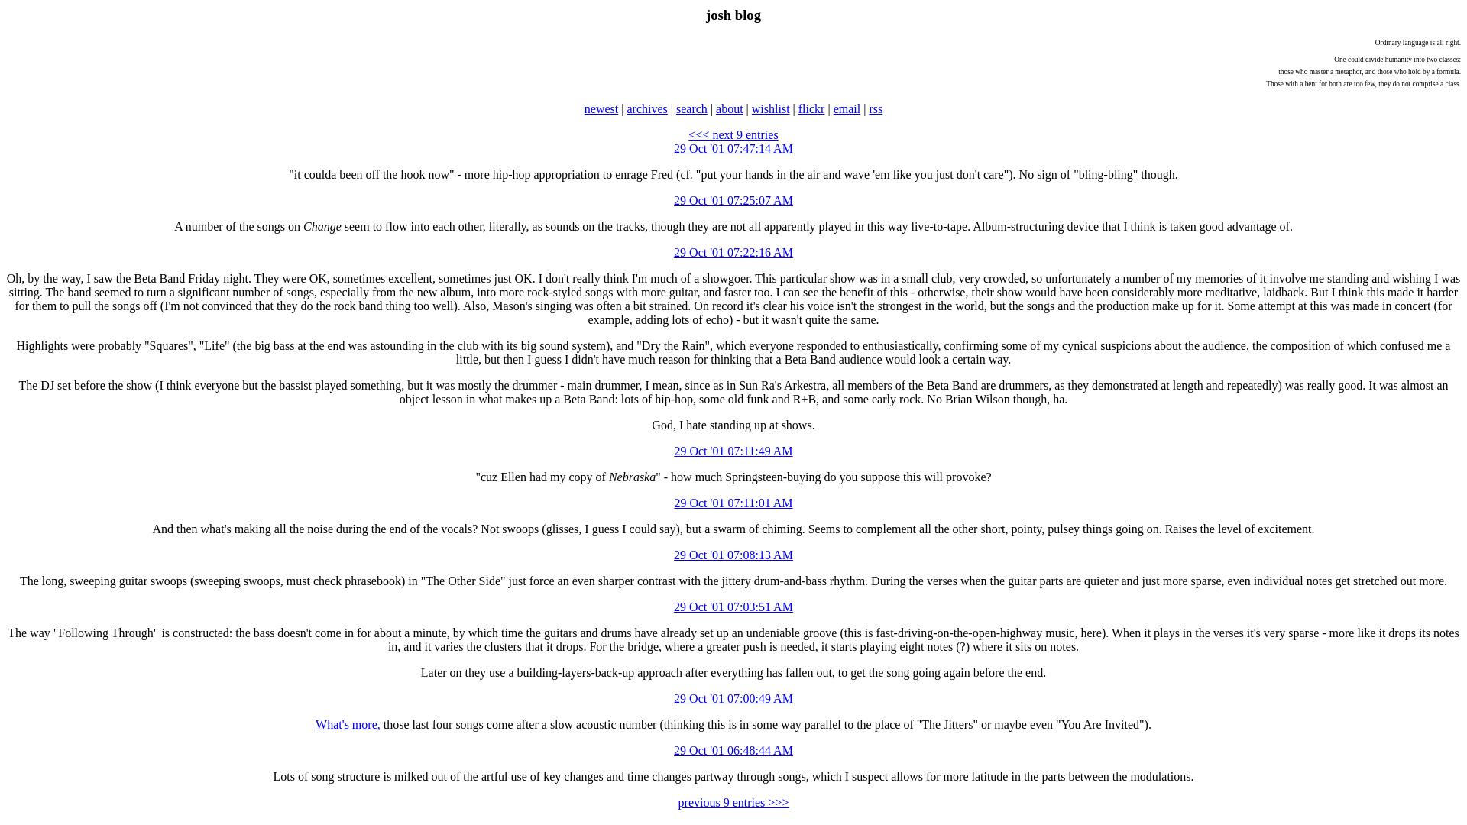 This screenshot has height=825, width=1467. I want to click on 29 Oct '01 07:00:49 AM, so click(733, 698).